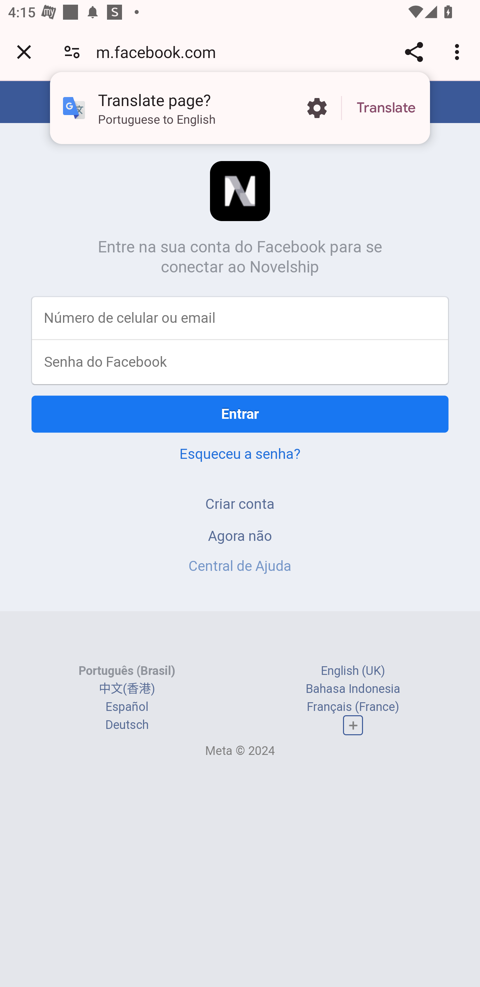 This screenshot has height=987, width=480. I want to click on English (UK), so click(353, 671).